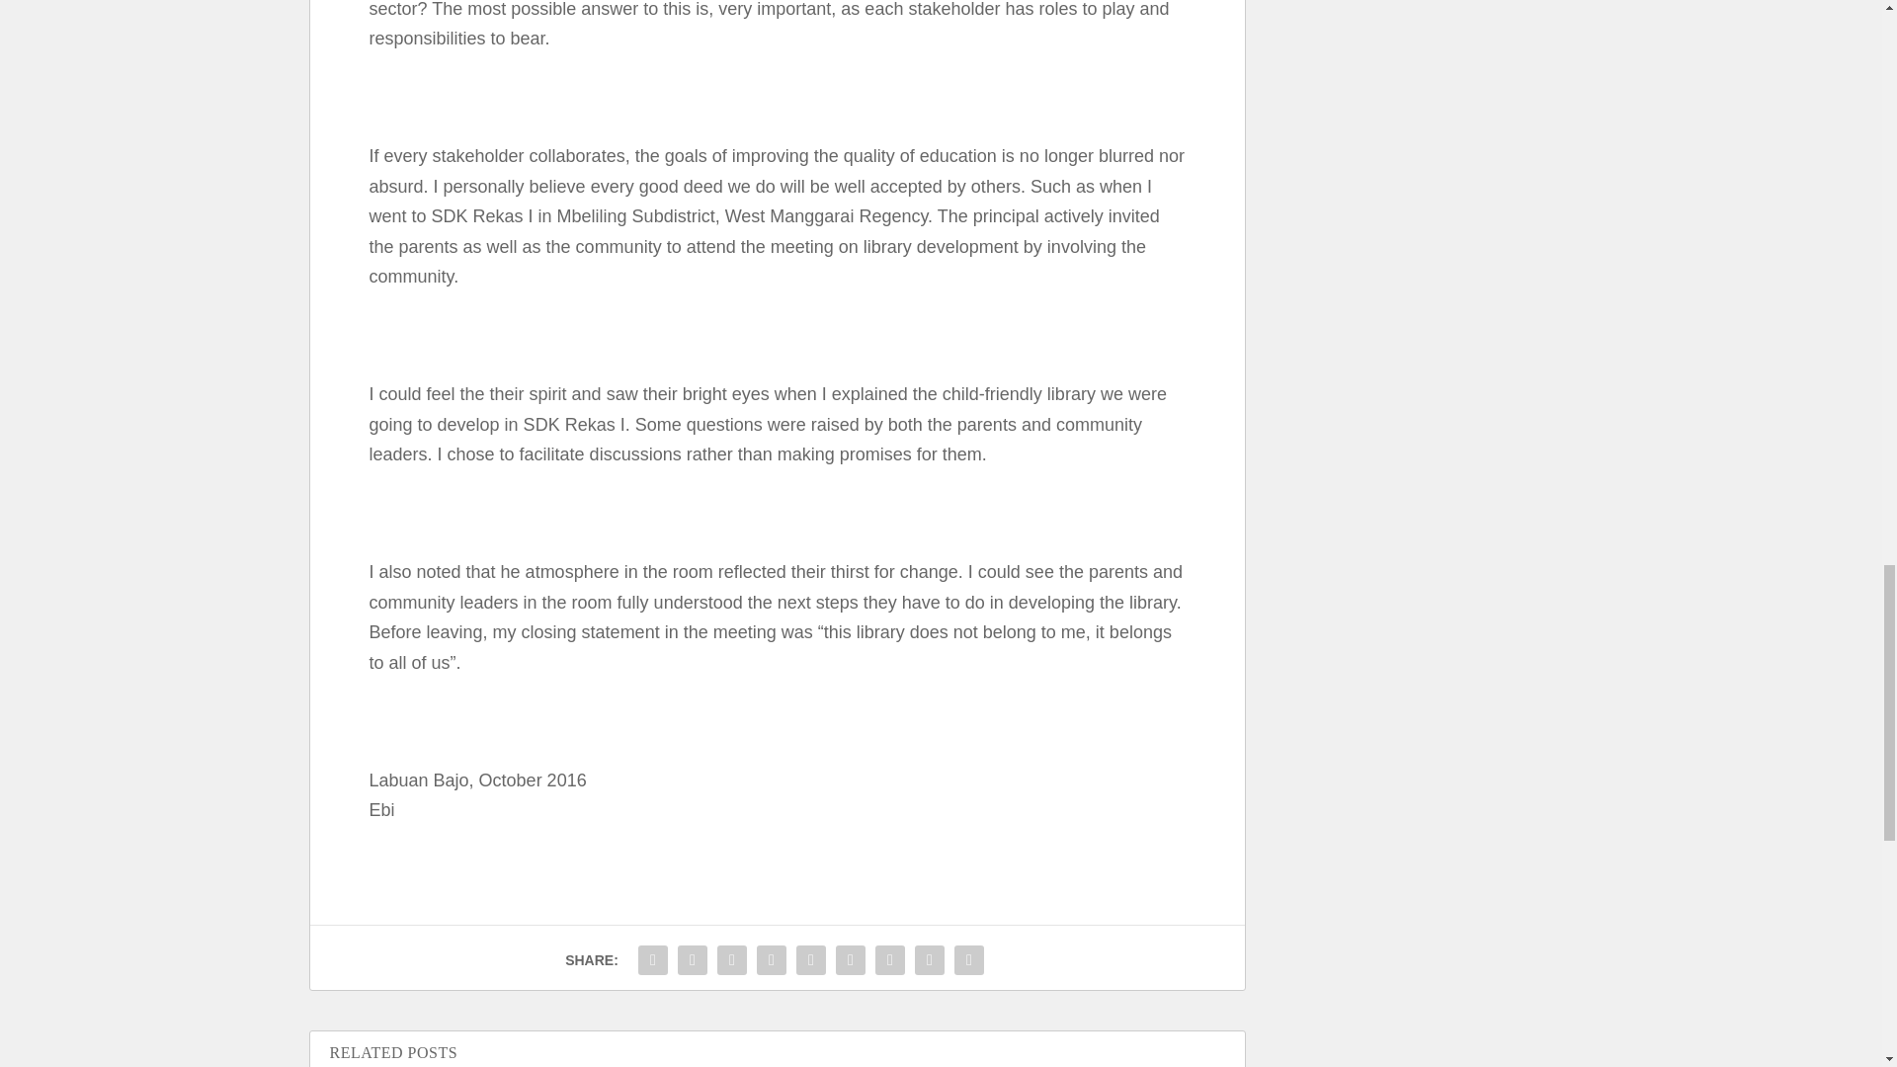 The height and width of the screenshot is (1067, 1897). What do you see at coordinates (850, 960) in the screenshot?
I see `Share "A Library Belonging to All of Us" via LinkedIn` at bounding box center [850, 960].